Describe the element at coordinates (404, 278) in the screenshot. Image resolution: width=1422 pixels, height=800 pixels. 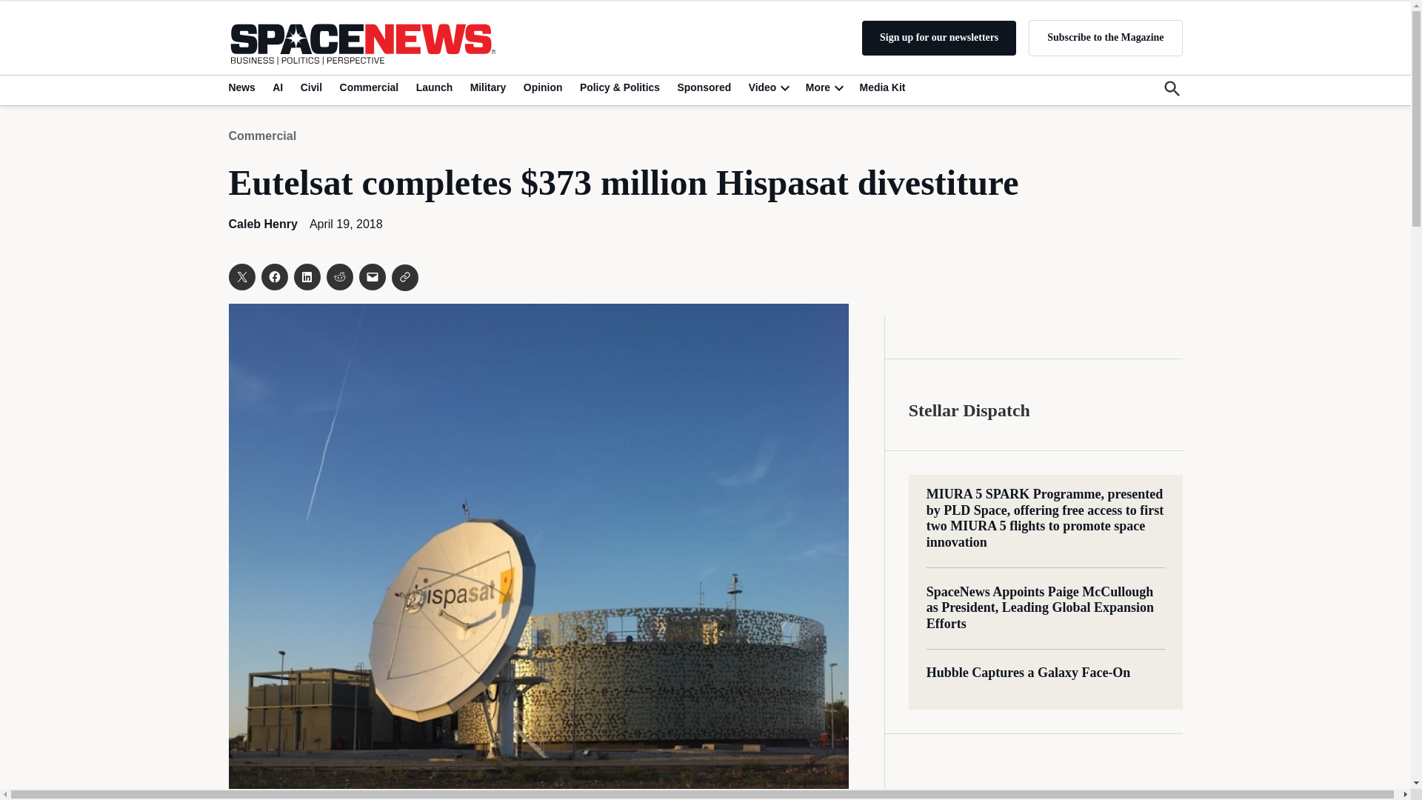
I see `Click to share on Clipboard` at that location.